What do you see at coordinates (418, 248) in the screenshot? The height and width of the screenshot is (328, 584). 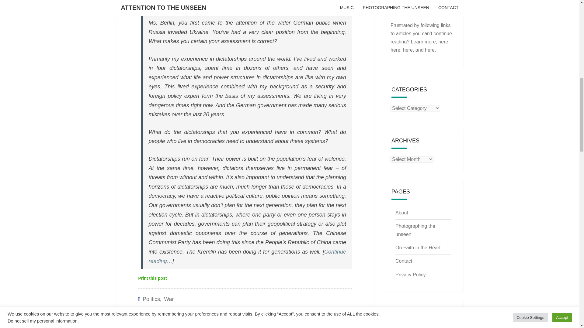 I see `On Faith in the Heart` at bounding box center [418, 248].